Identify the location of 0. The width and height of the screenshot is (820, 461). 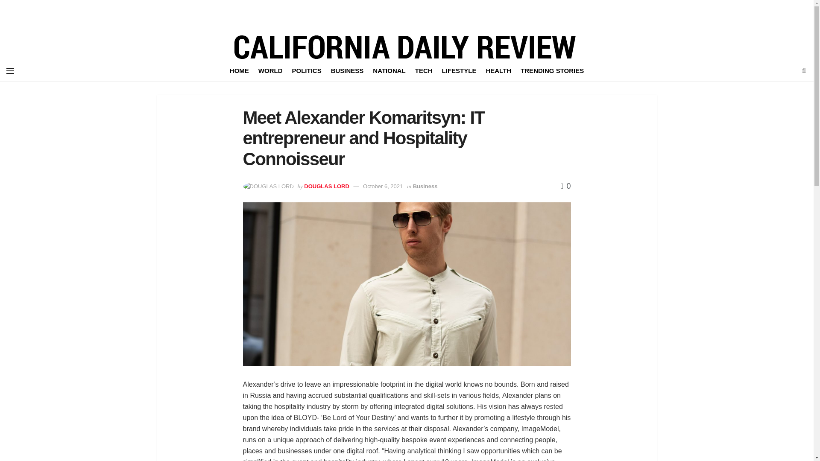
(565, 186).